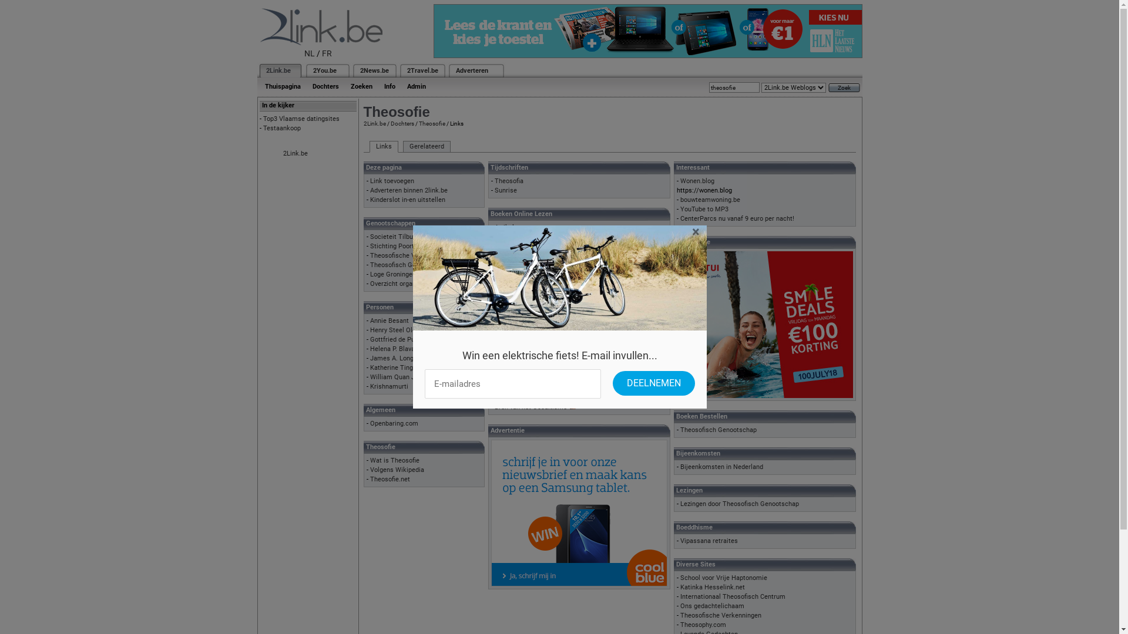 Image resolution: width=1128 pixels, height=634 pixels. Describe the element at coordinates (393, 275) in the screenshot. I see `Loge Groningen` at that location.